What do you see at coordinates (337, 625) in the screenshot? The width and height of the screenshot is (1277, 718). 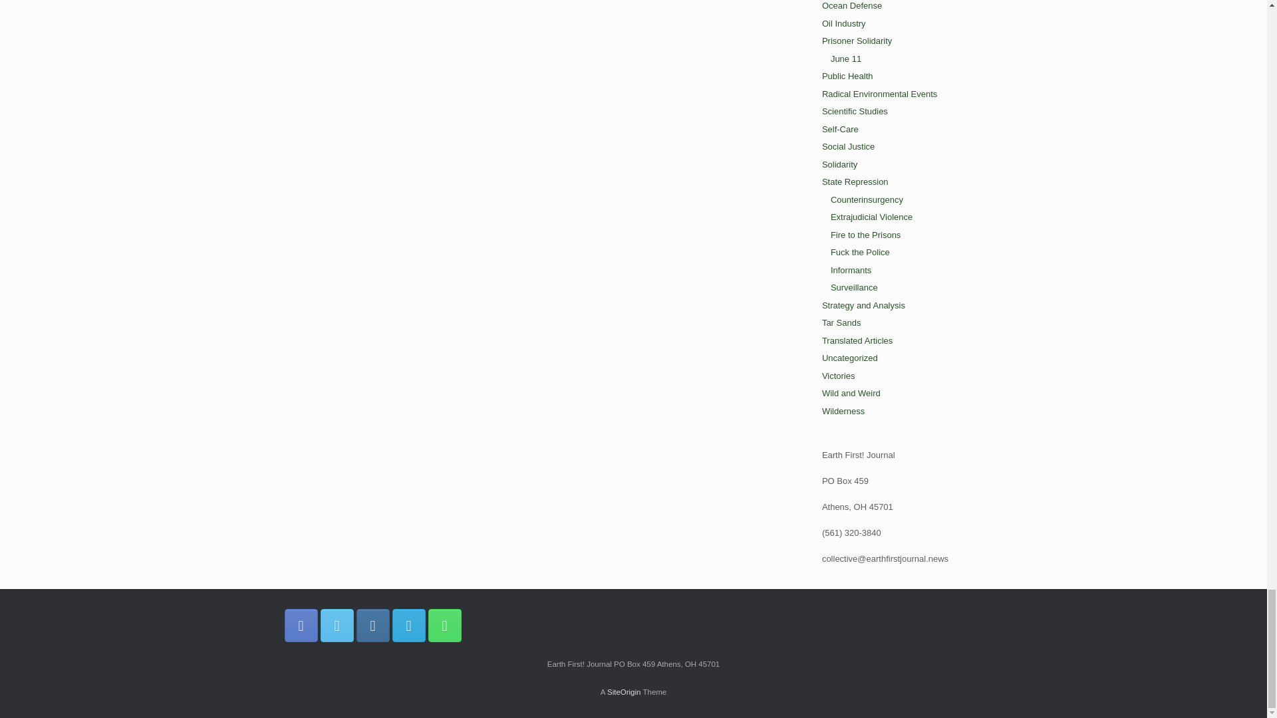 I see `Earth First! Journal Twitter` at bounding box center [337, 625].